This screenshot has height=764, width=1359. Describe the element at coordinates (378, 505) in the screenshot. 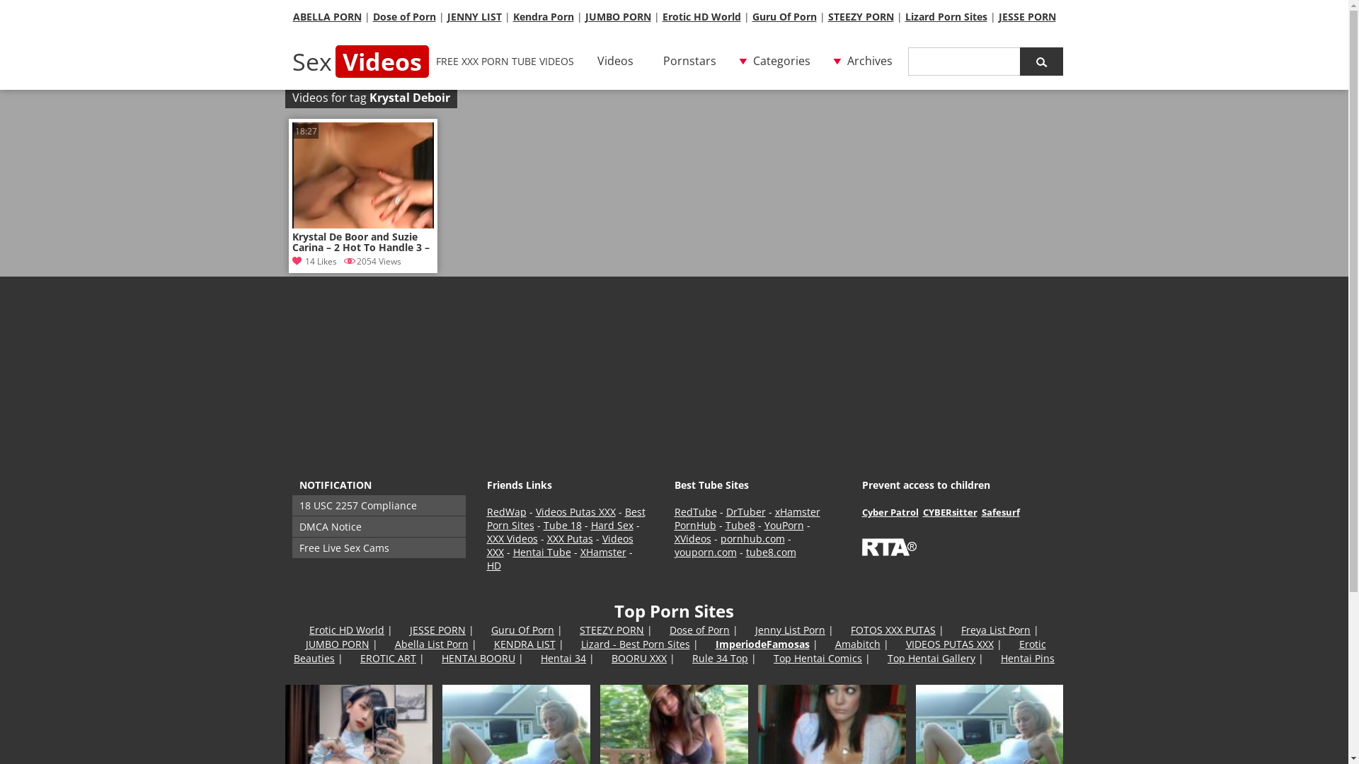

I see `18 USC 2257 Compliance` at that location.